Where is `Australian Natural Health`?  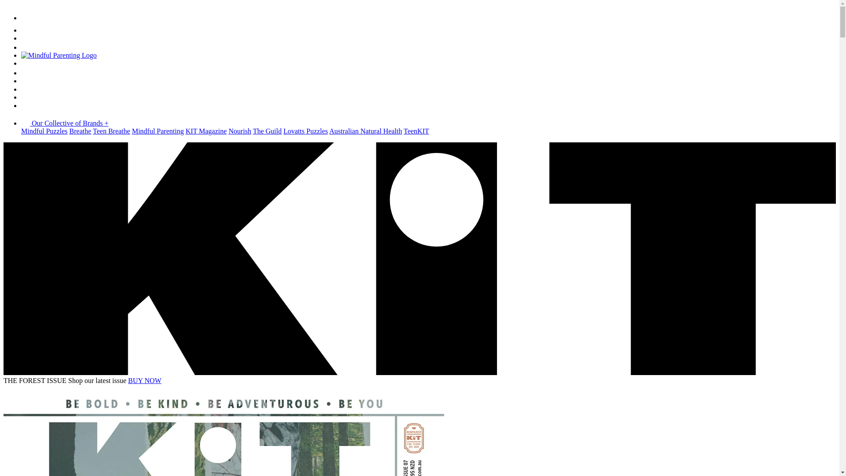 Australian Natural Health is located at coordinates (366, 131).